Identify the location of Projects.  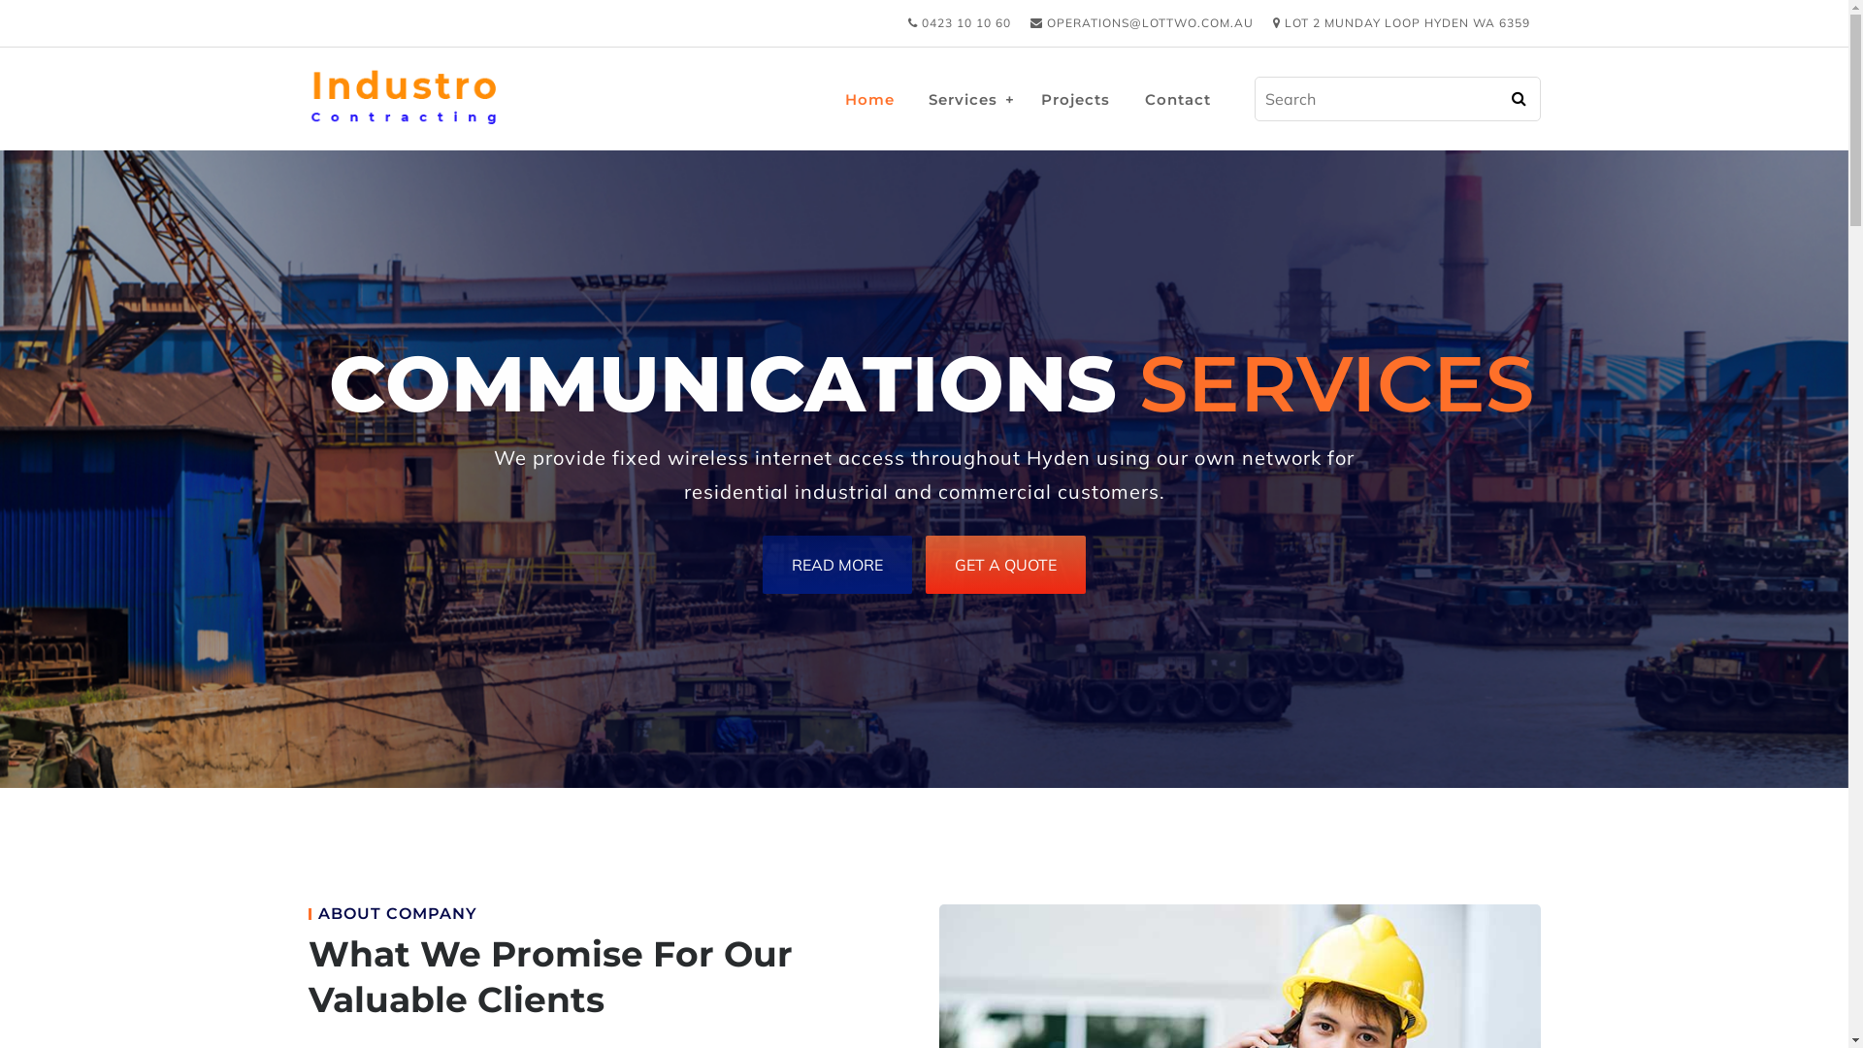
(1075, 99).